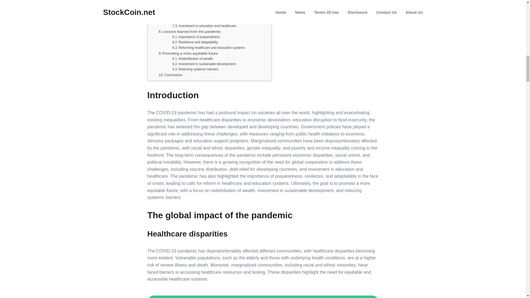 The height and width of the screenshot is (298, 530). What do you see at coordinates (188, 4) in the screenshot?
I see `Political instability` at bounding box center [188, 4].